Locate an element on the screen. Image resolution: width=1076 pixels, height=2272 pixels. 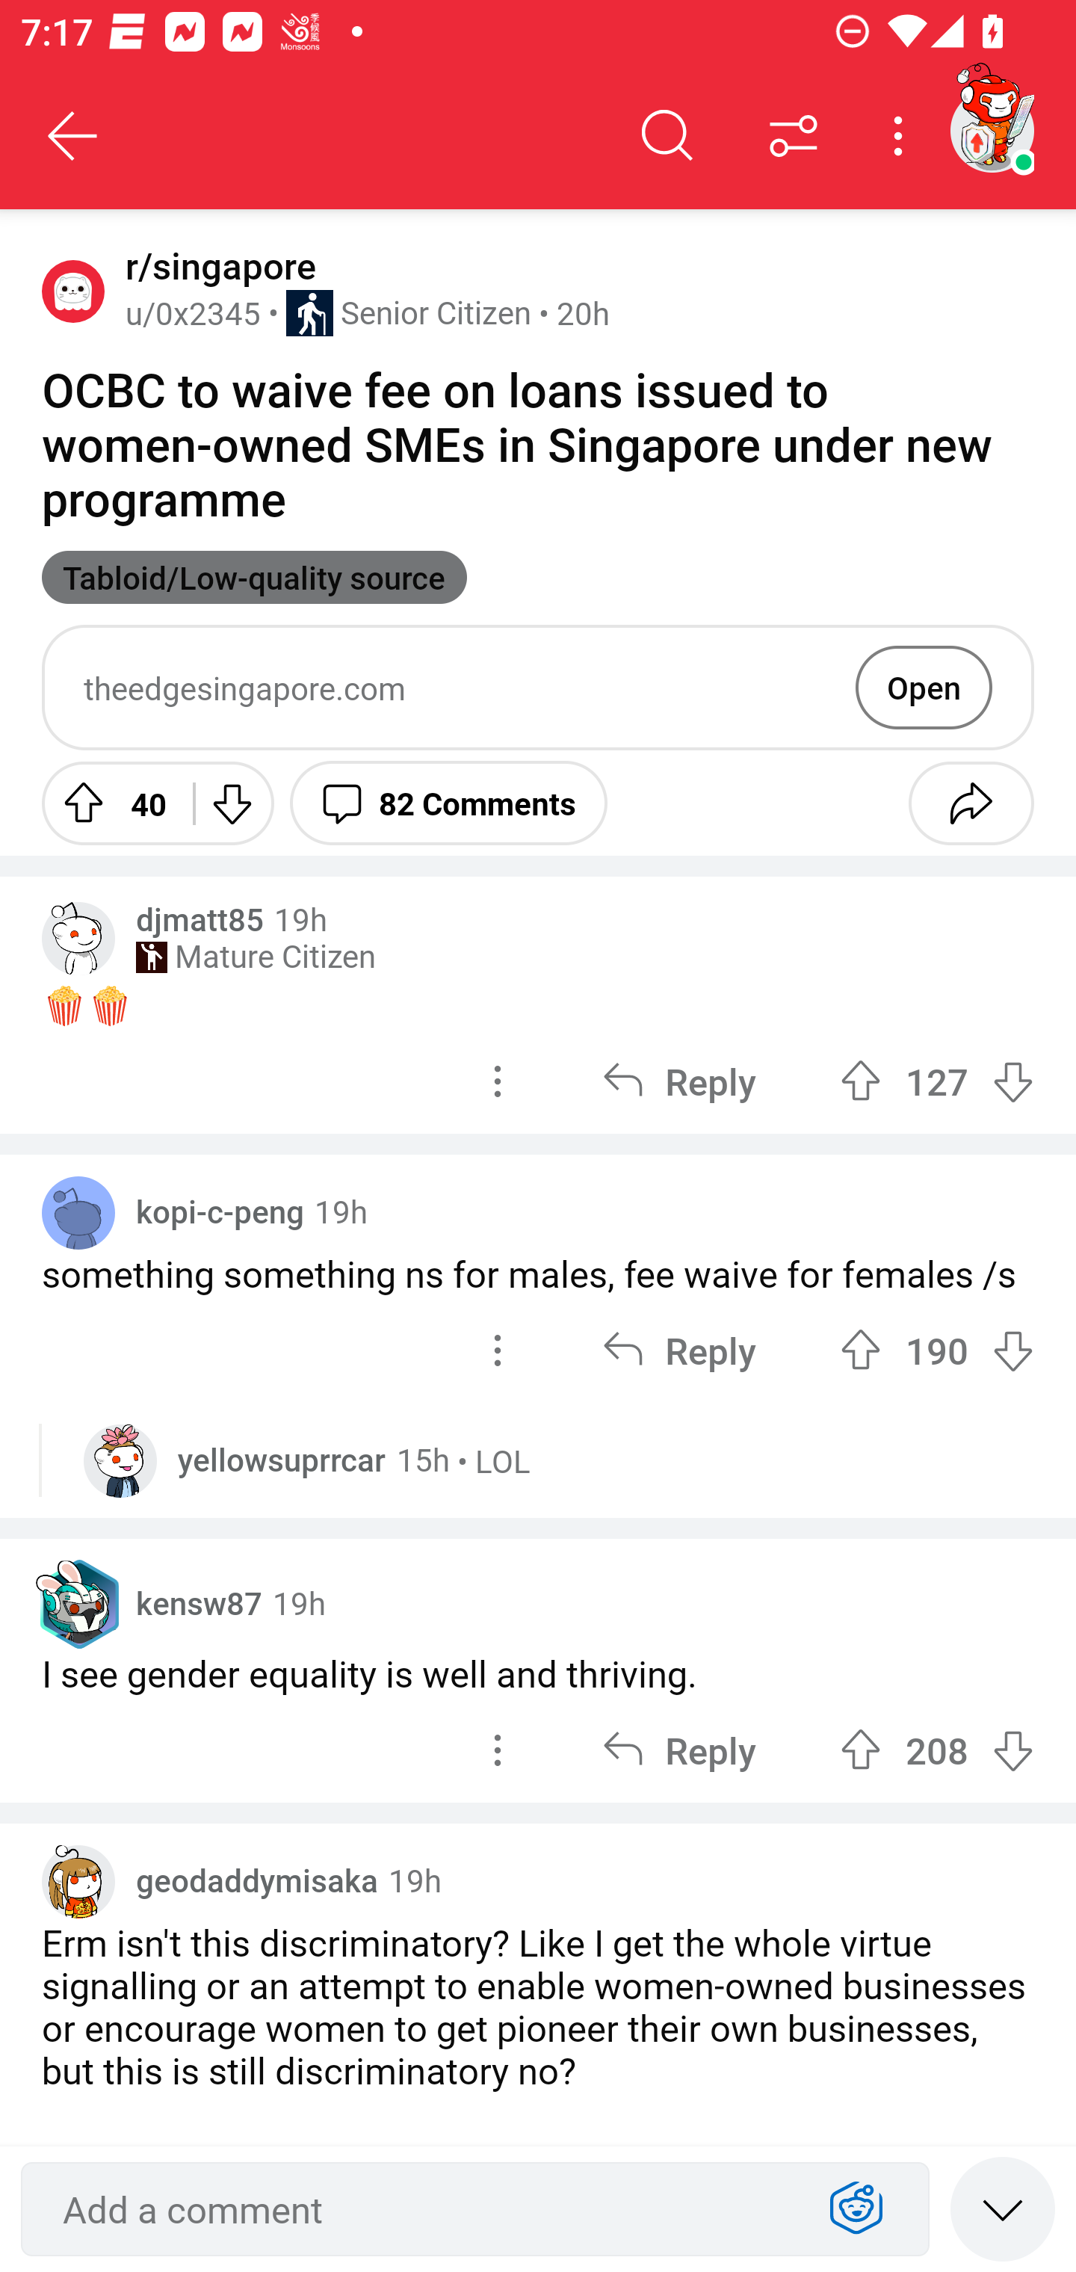
r/singapore is located at coordinates (215, 266).